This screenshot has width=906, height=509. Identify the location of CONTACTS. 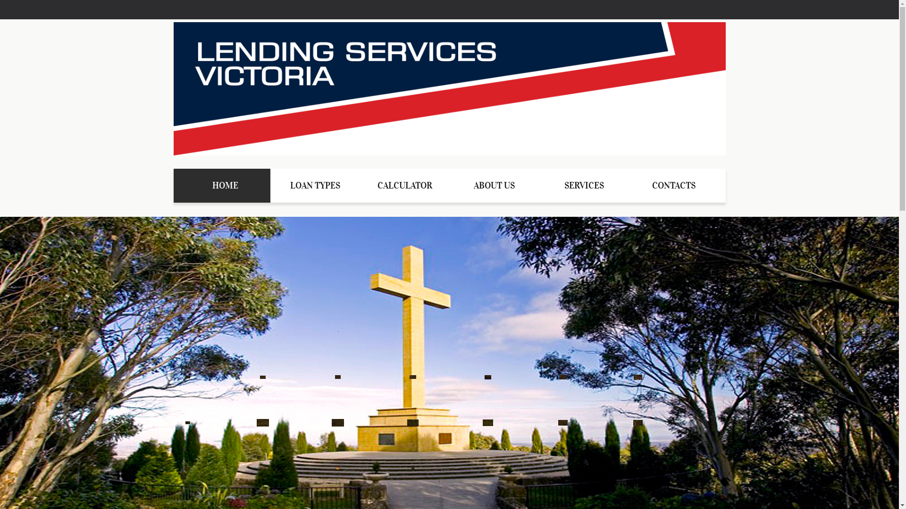
(677, 186).